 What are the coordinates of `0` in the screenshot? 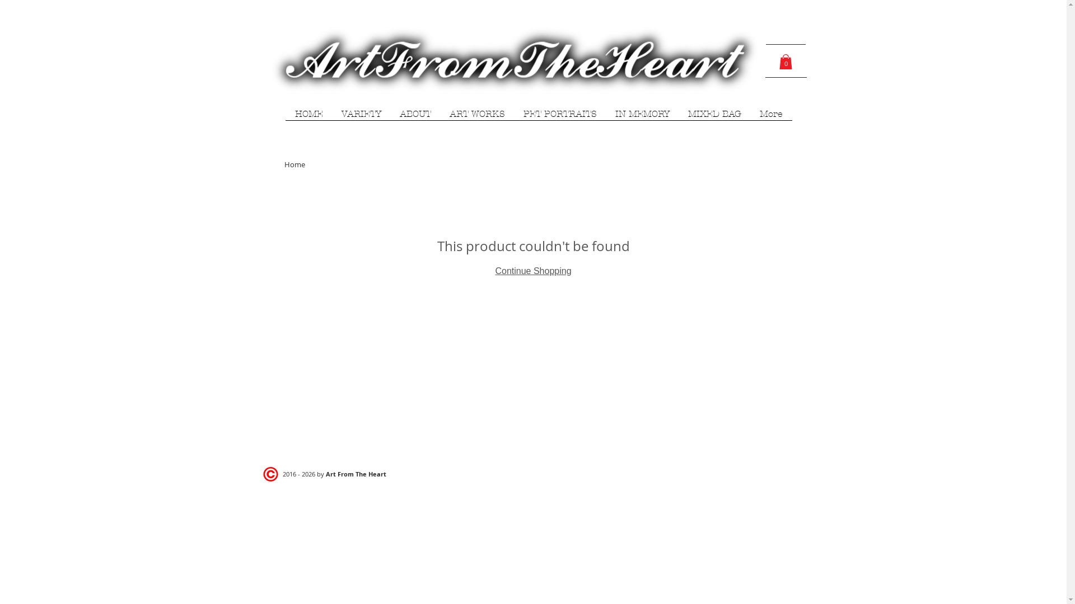 It's located at (786, 62).